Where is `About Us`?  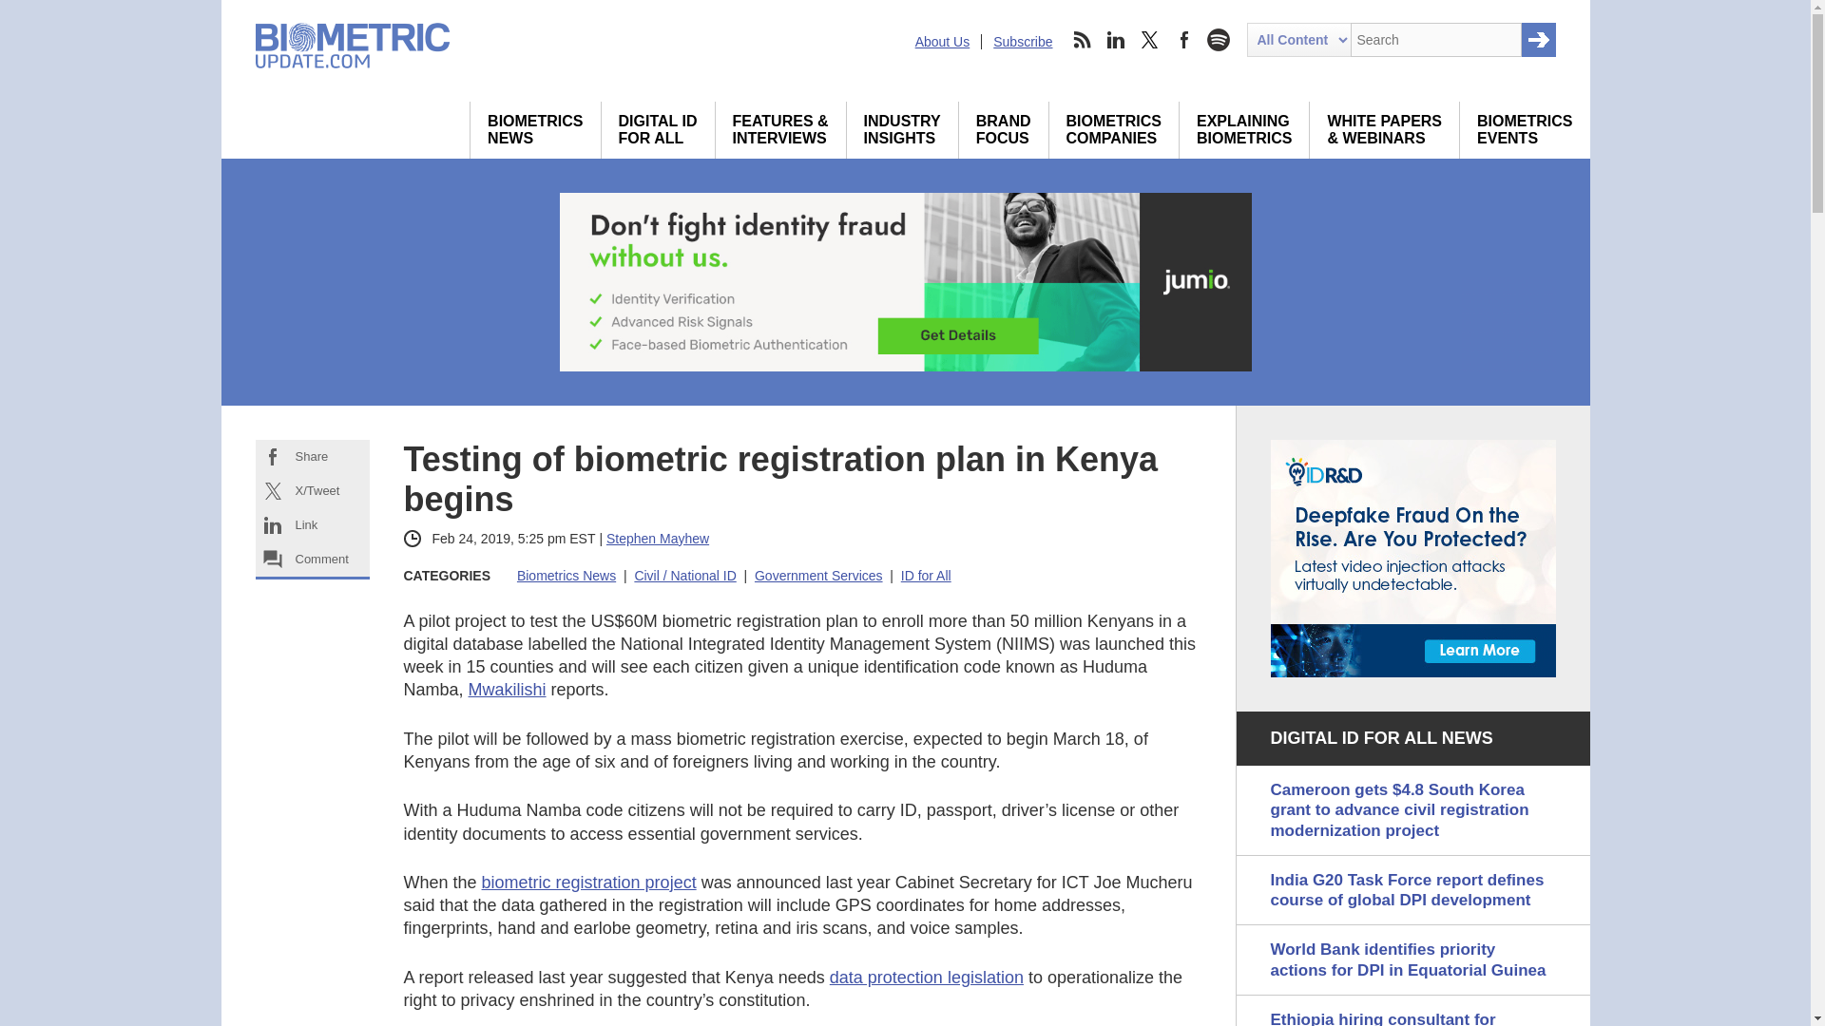
About Us is located at coordinates (942, 41).